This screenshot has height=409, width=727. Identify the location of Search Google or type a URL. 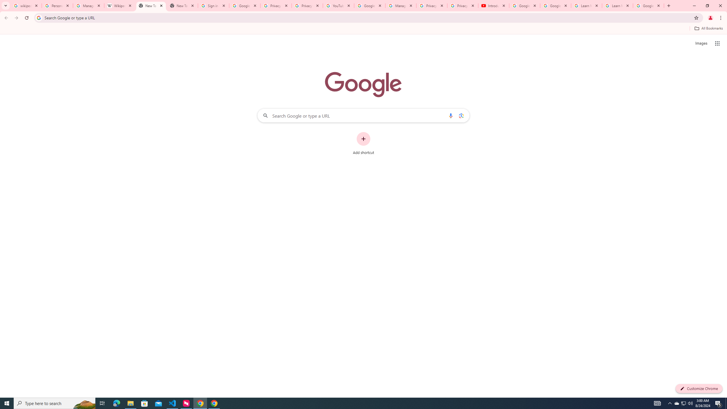
(363, 115).